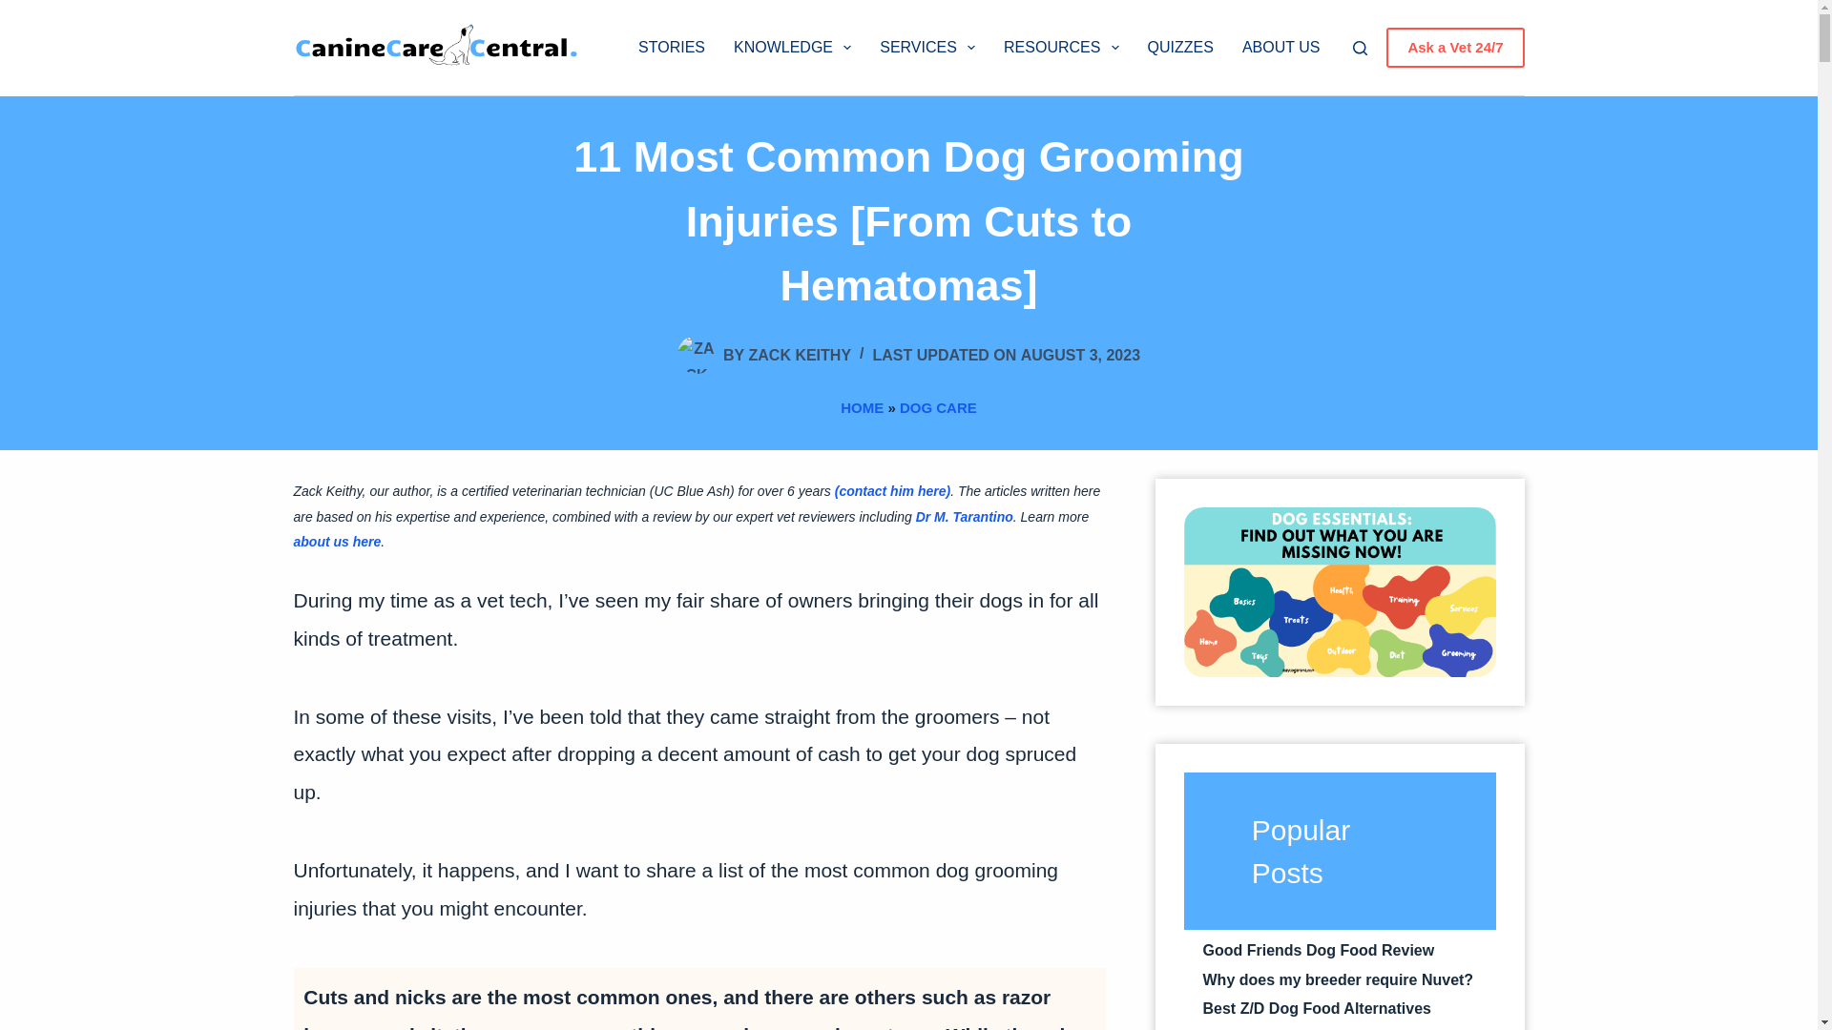  I want to click on SERVICES, so click(926, 48).